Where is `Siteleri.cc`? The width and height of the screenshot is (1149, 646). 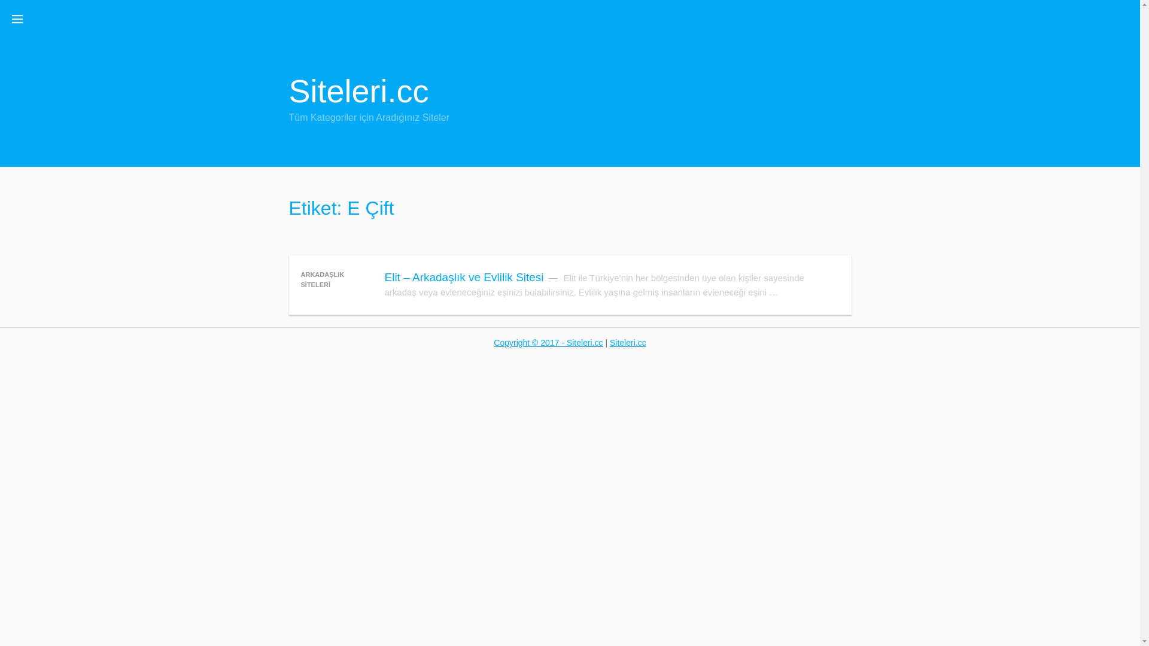
Siteleri.cc is located at coordinates (358, 91).